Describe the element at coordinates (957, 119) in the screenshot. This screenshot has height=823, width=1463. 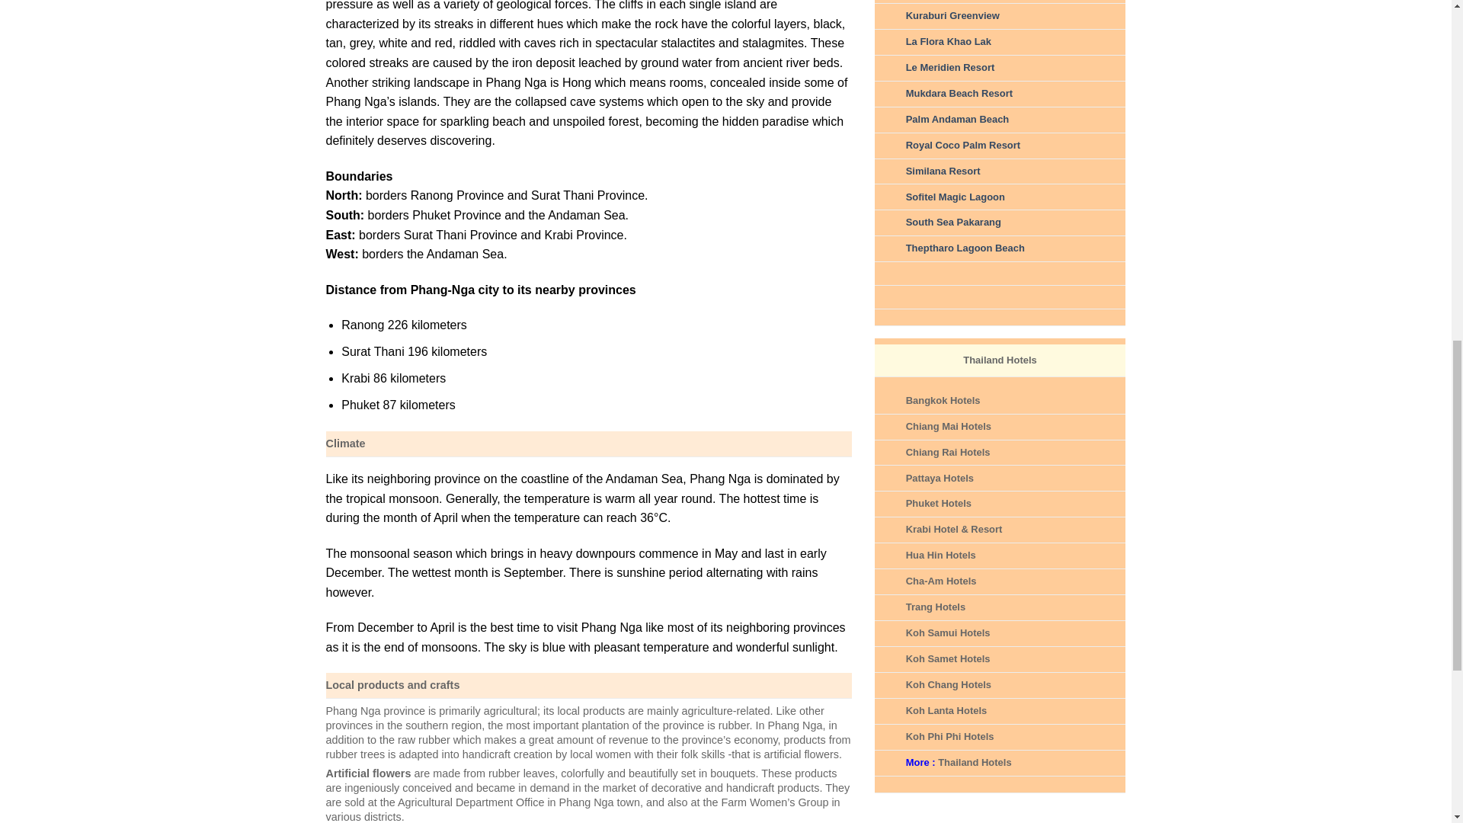
I see `Palm Andaman Beach` at that location.